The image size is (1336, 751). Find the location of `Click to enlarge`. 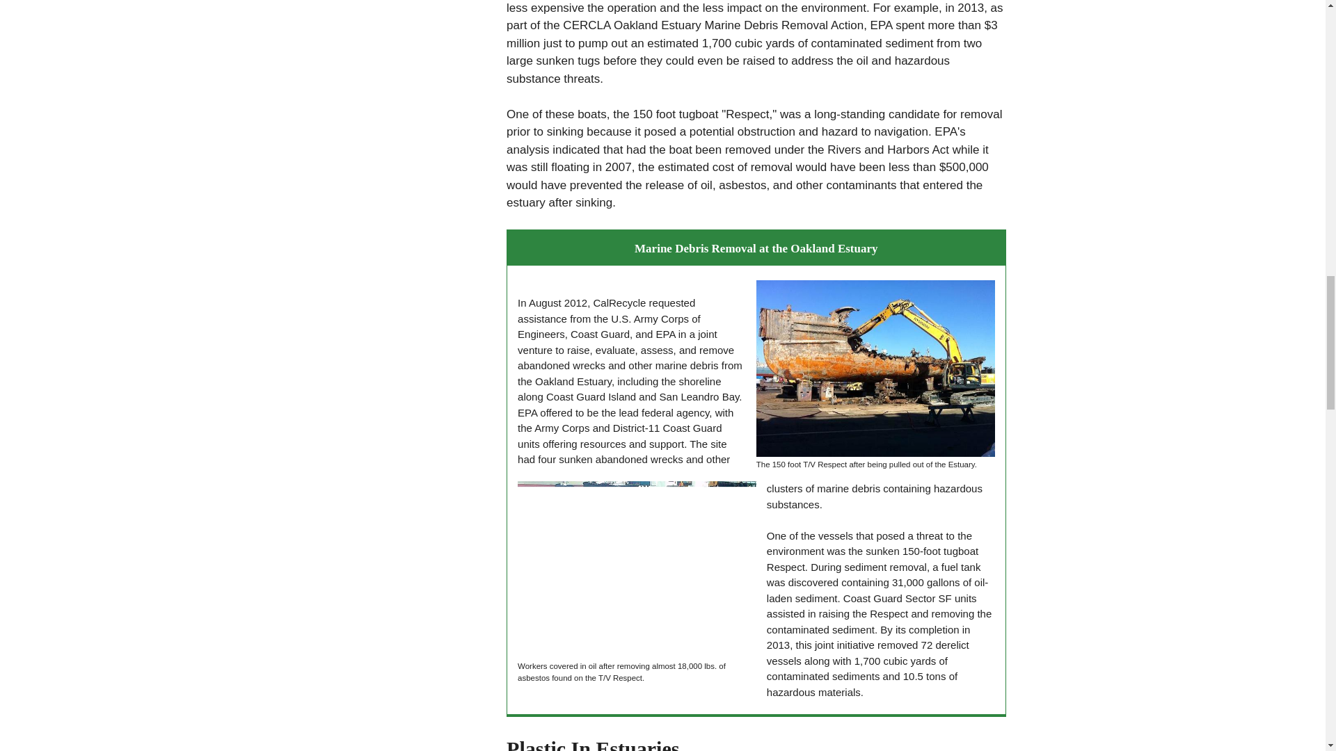

Click to enlarge is located at coordinates (637, 570).